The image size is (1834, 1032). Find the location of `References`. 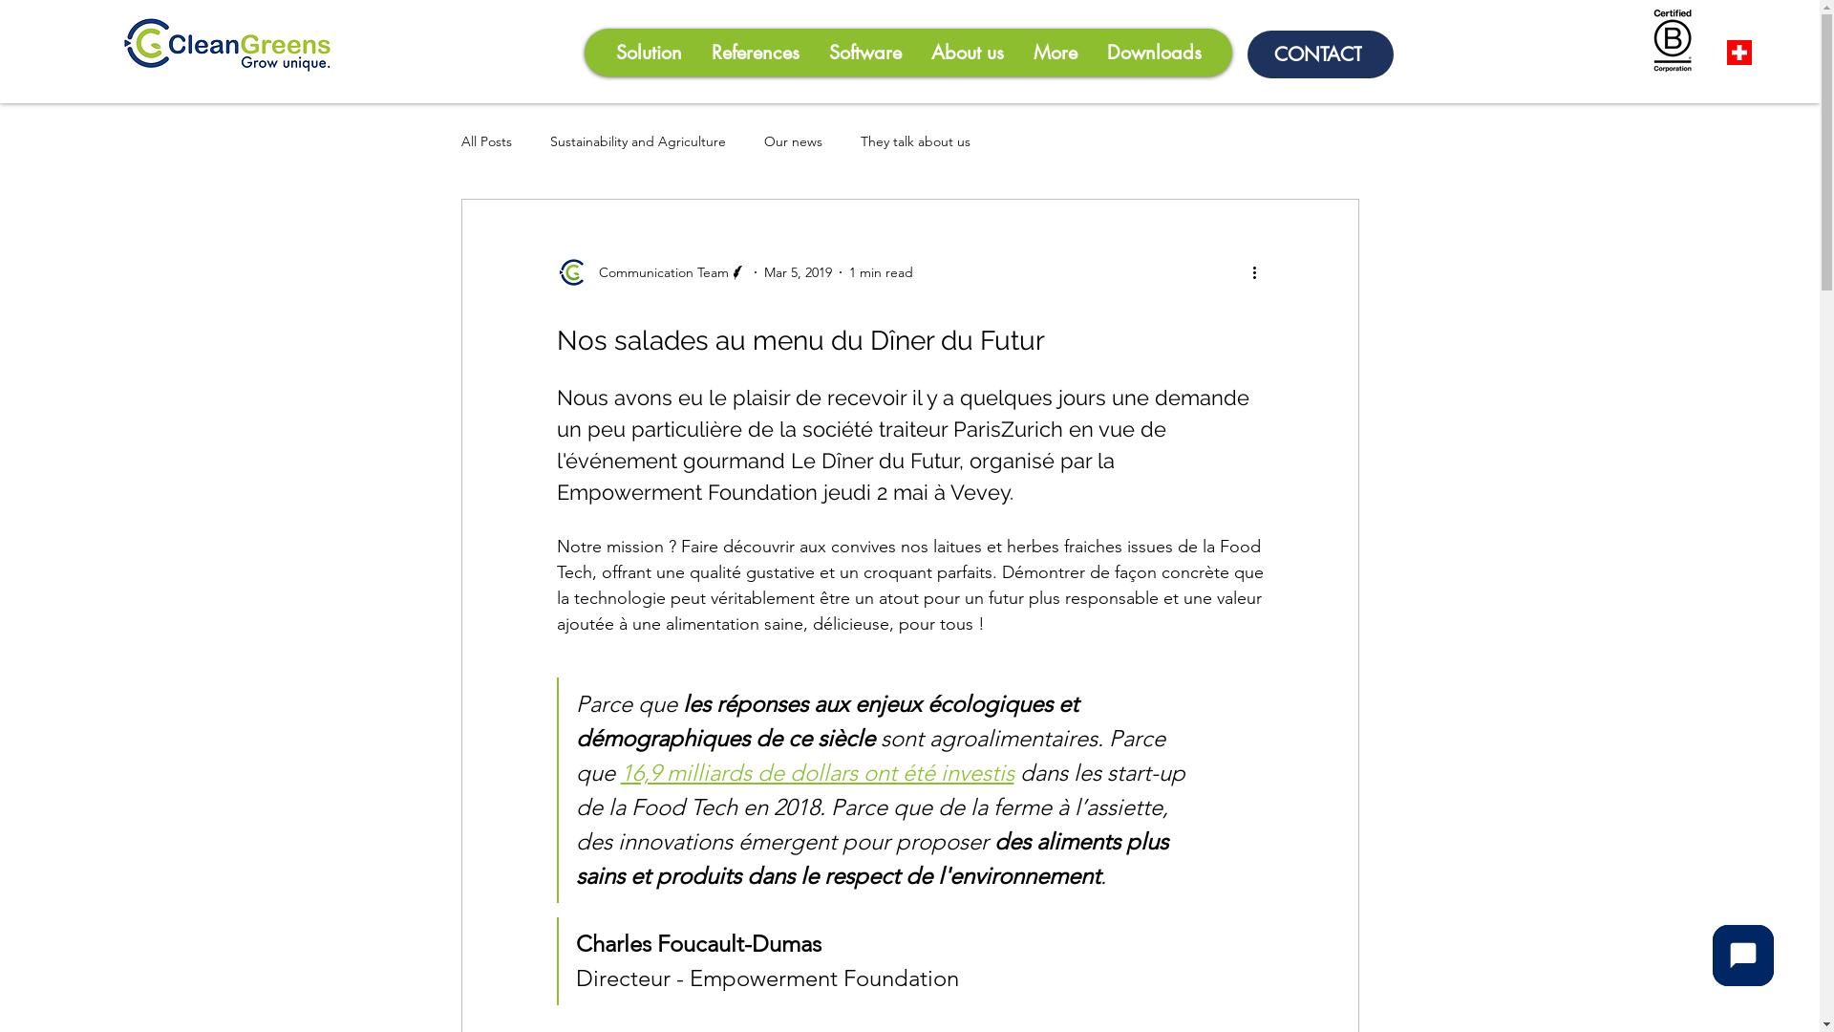

References is located at coordinates (755, 53).